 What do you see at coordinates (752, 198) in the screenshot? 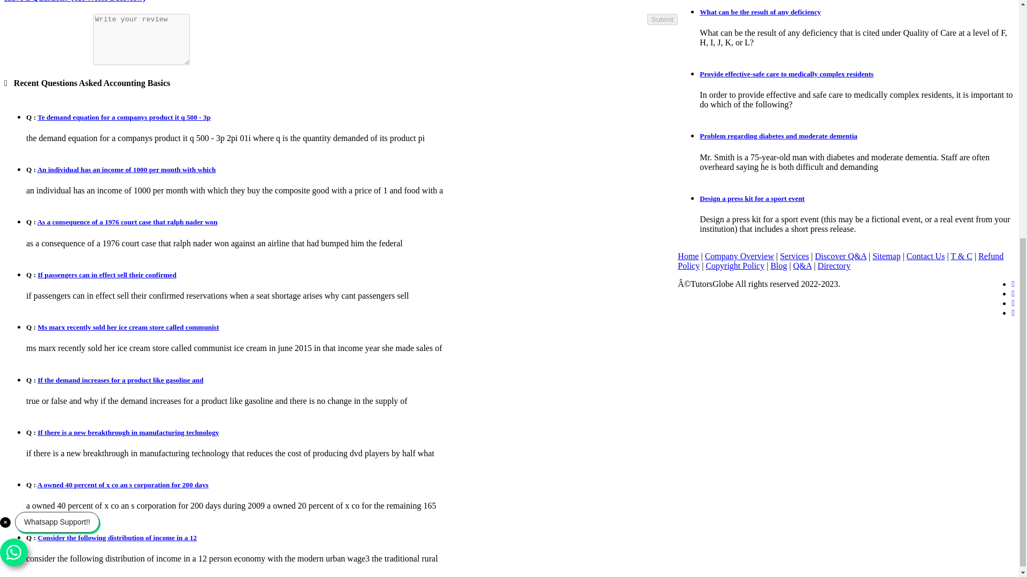
I see `Design a press kit for a sport event` at bounding box center [752, 198].